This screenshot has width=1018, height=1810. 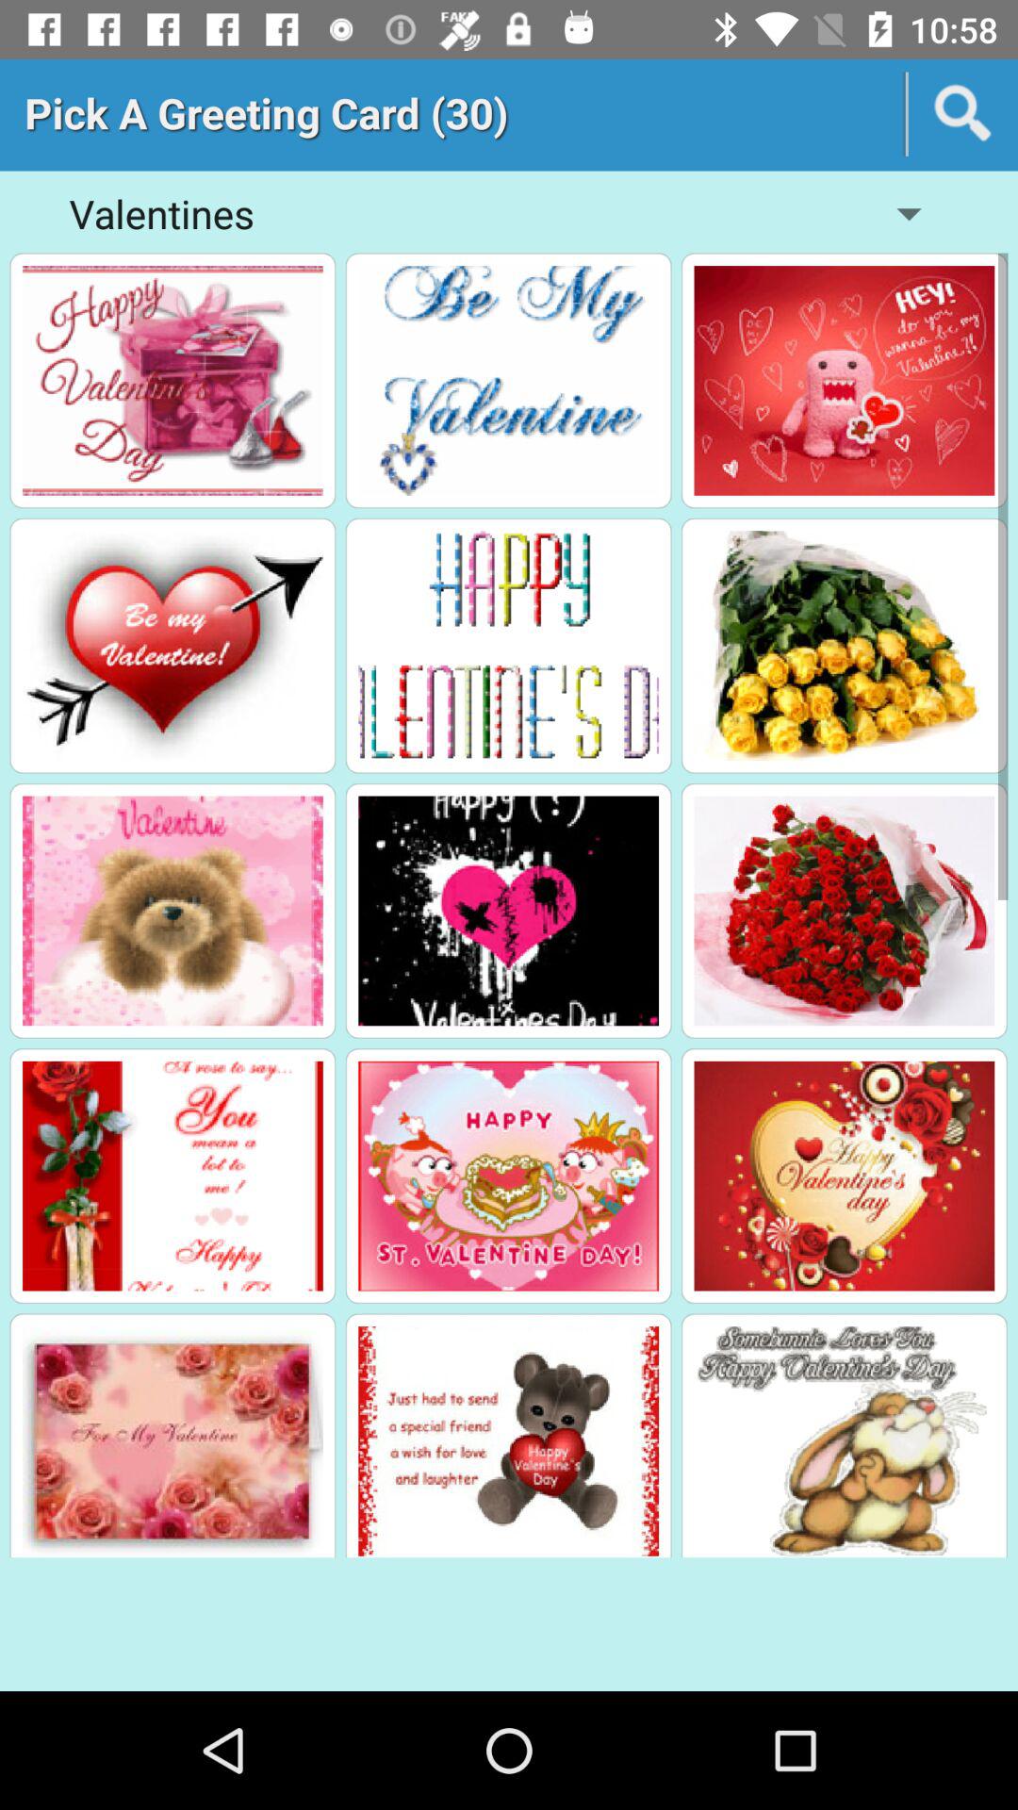 What do you see at coordinates (508, 911) in the screenshot?
I see `select the second image in the third row` at bounding box center [508, 911].